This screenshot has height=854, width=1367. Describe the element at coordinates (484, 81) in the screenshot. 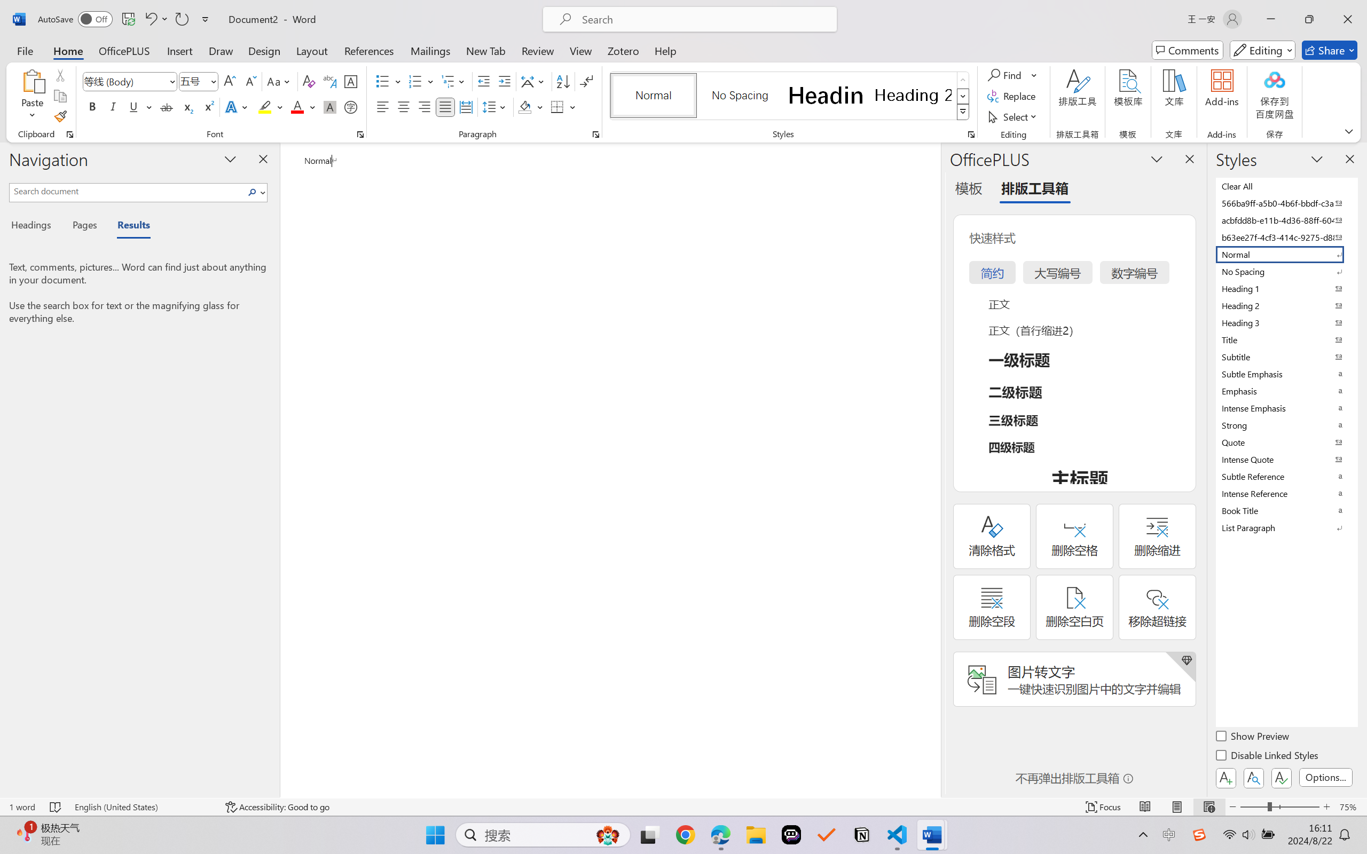

I see `Decrease Indent` at that location.